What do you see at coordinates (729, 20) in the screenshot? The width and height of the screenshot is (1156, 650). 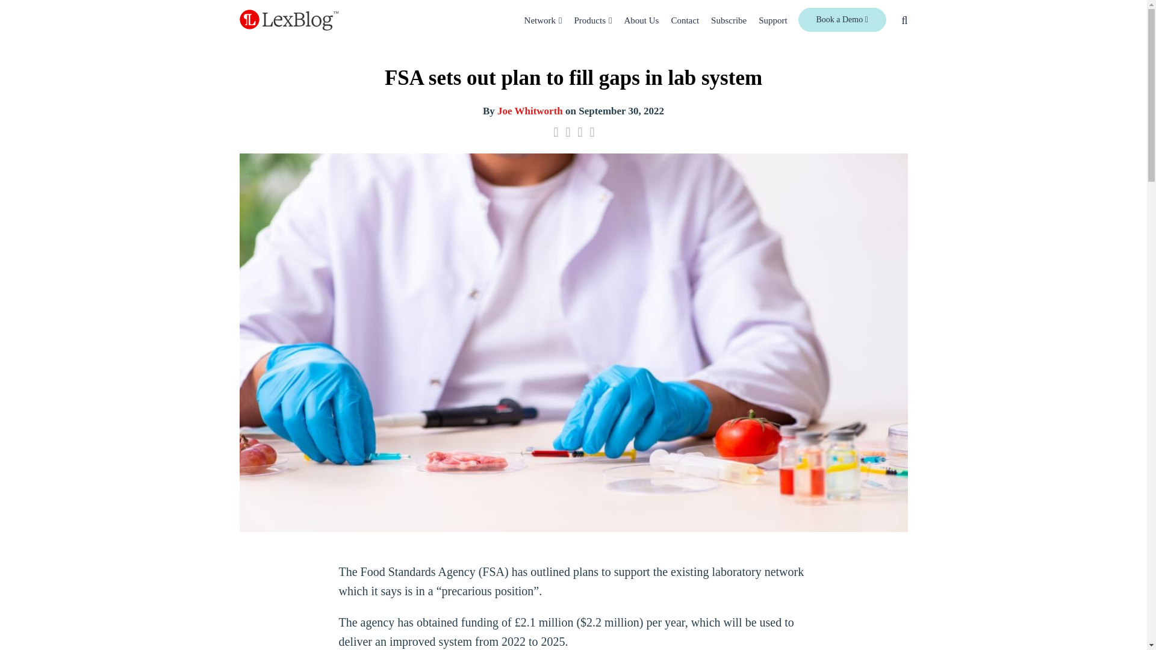 I see `Subscribe` at bounding box center [729, 20].